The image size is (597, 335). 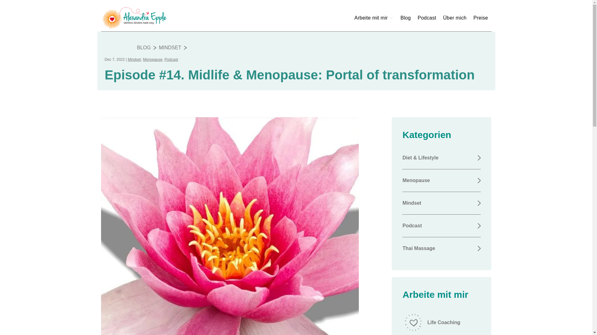 What do you see at coordinates (481, 17) in the screenshot?
I see `Preise` at bounding box center [481, 17].